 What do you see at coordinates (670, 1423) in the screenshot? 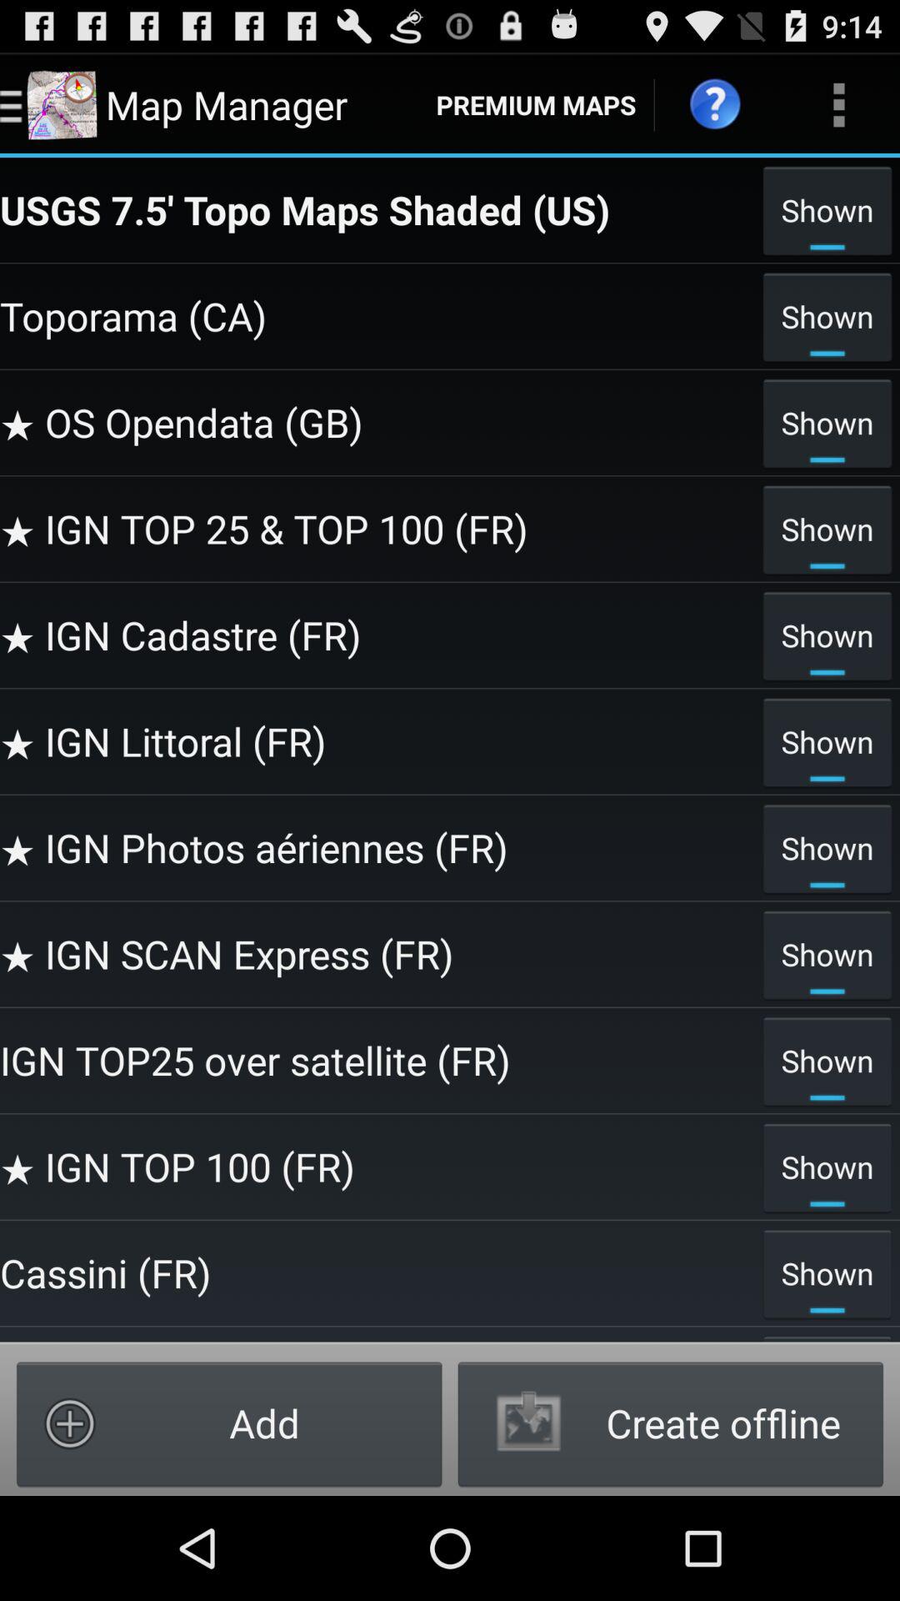
I see `press the icon below shown` at bounding box center [670, 1423].